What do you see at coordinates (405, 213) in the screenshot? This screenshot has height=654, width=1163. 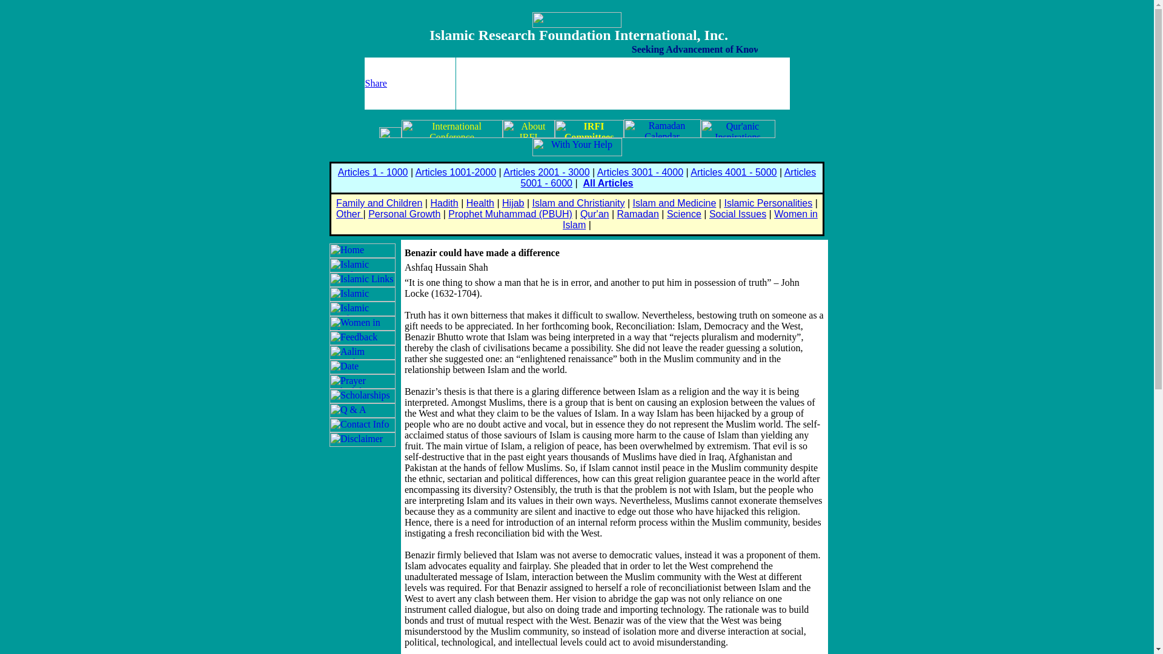 I see `Personal Growth` at bounding box center [405, 213].